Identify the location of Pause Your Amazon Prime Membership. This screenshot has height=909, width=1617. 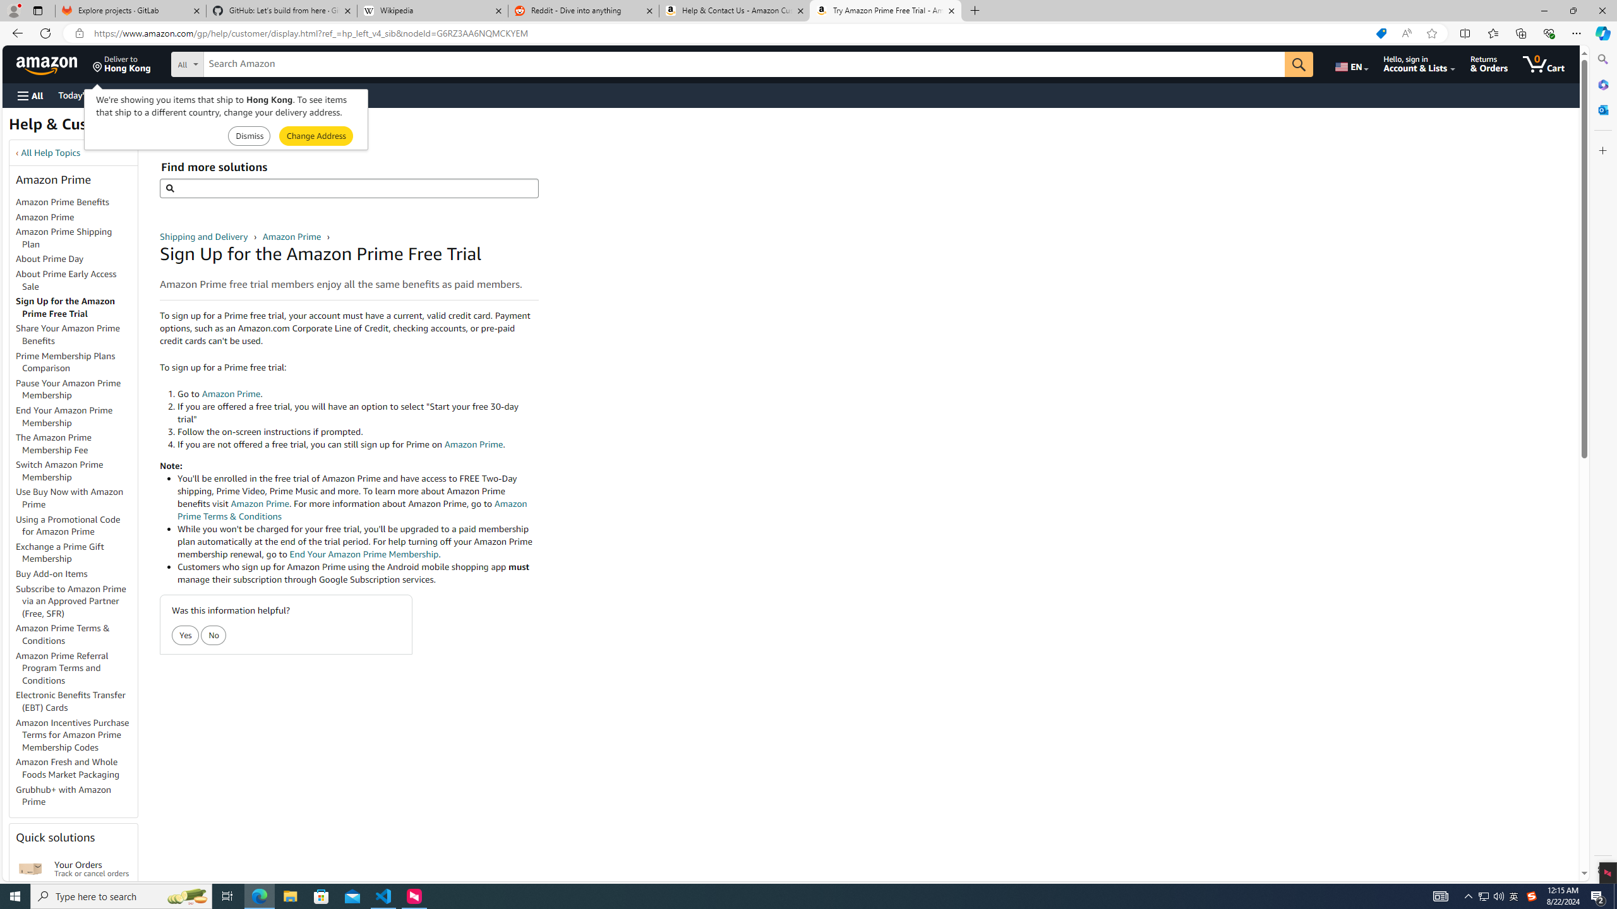
(76, 389).